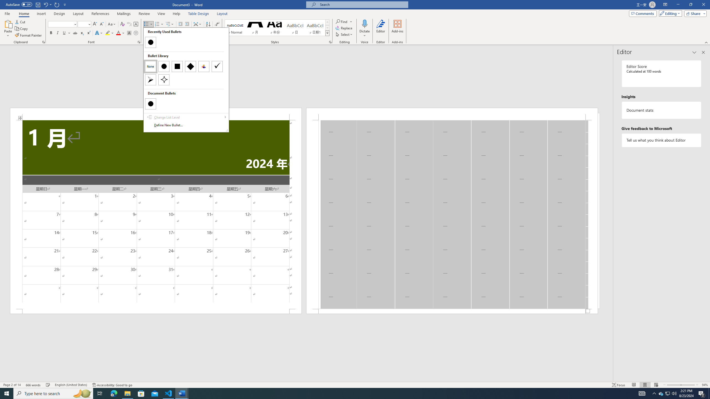 Image resolution: width=710 pixels, height=399 pixels. I want to click on Text Effects and Typography, so click(98, 33).